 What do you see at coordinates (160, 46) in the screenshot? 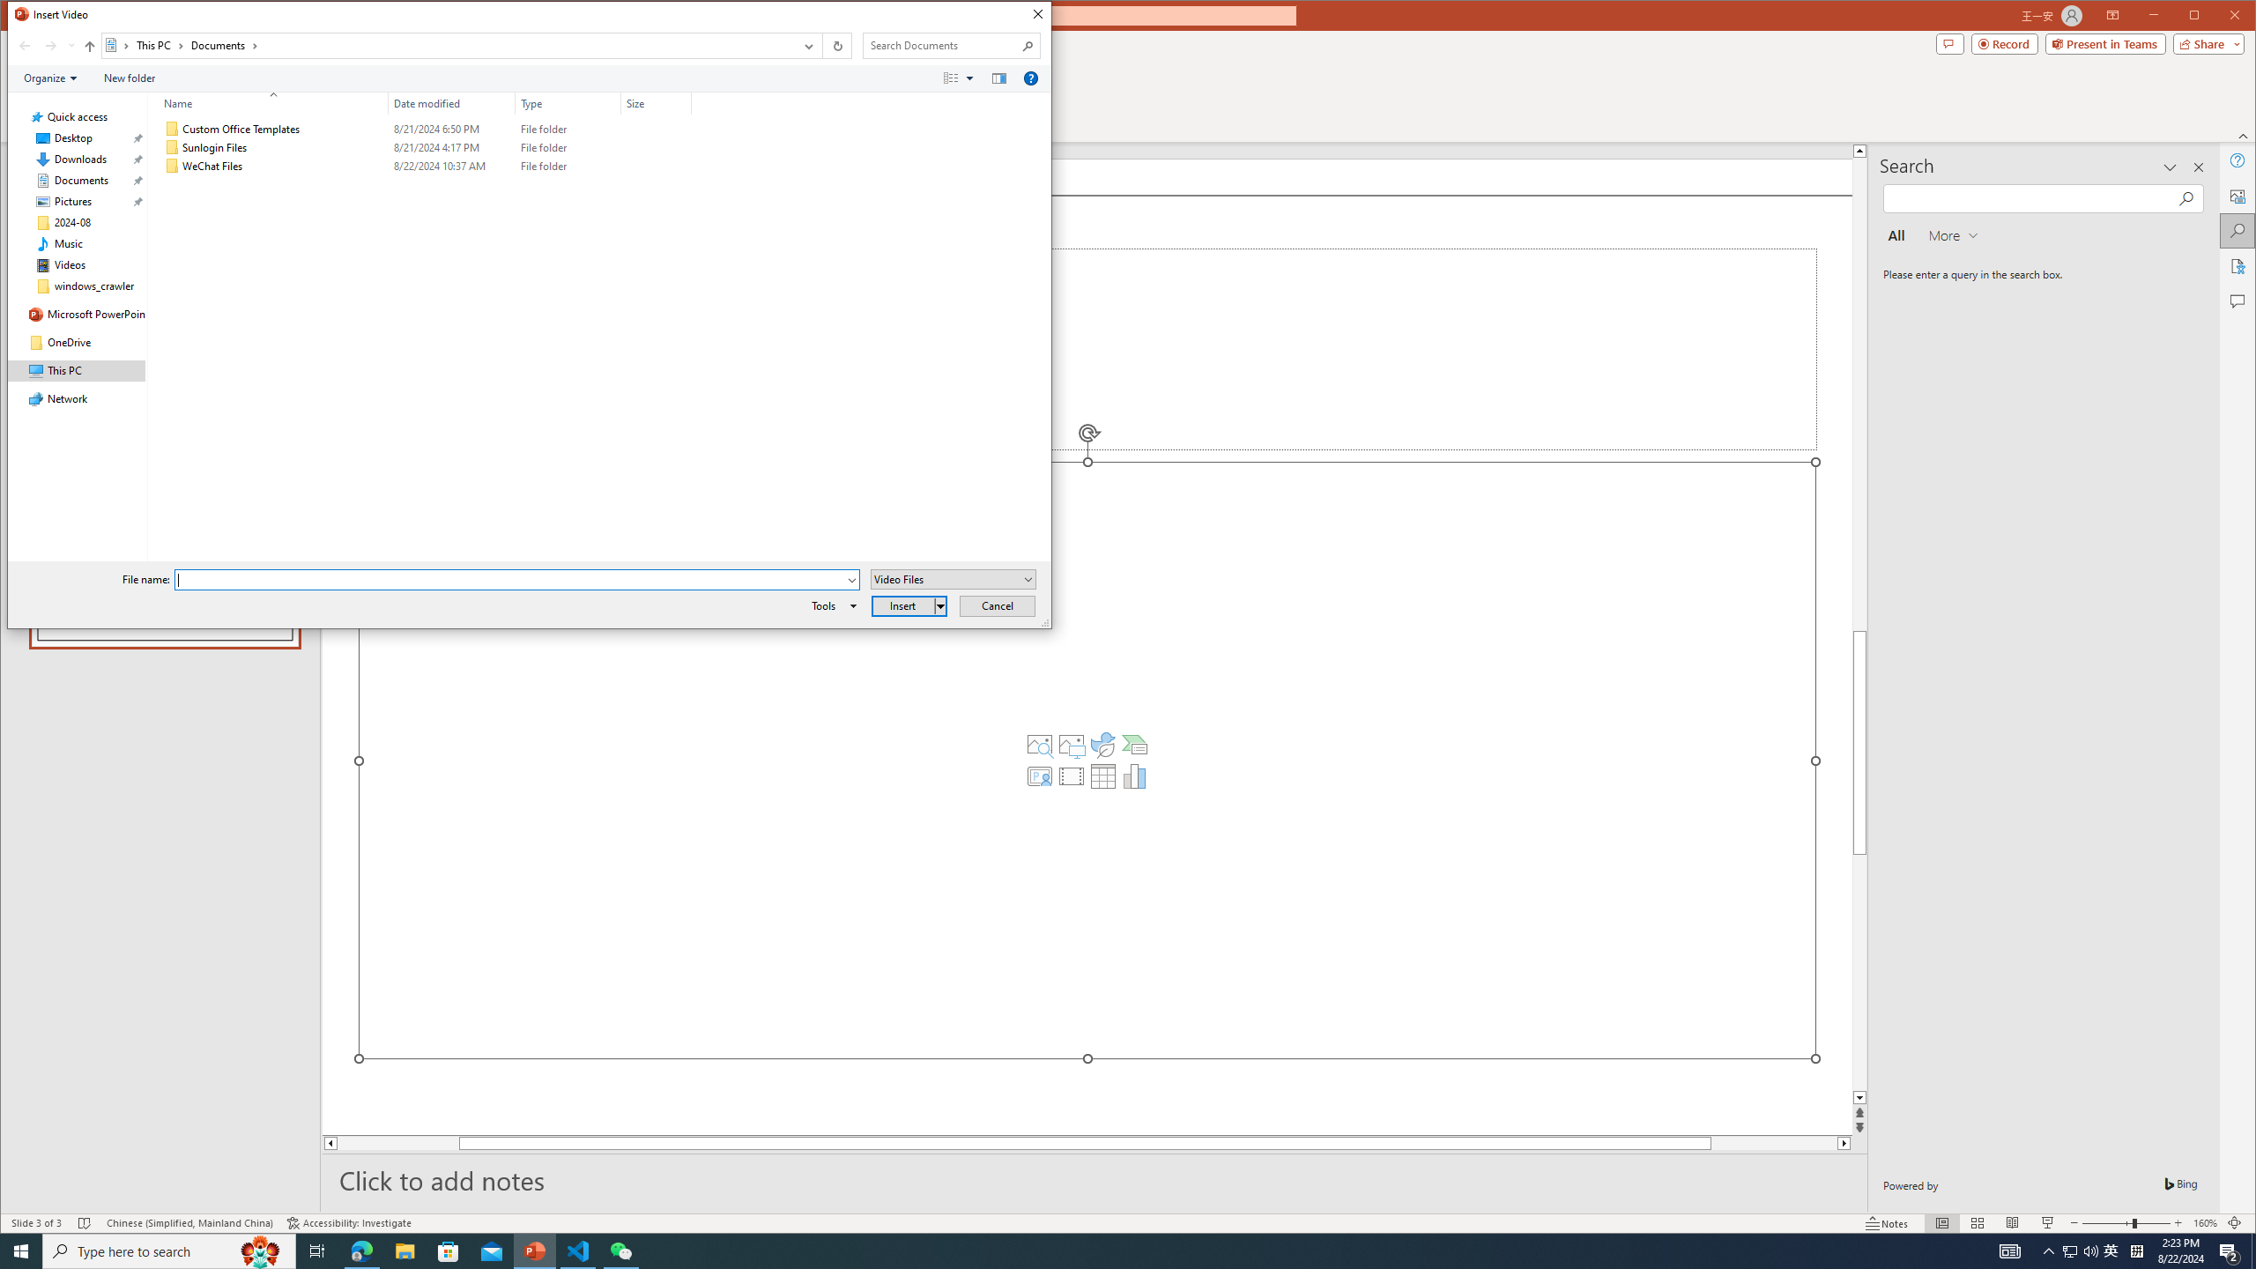
I see `This PC` at bounding box center [160, 46].